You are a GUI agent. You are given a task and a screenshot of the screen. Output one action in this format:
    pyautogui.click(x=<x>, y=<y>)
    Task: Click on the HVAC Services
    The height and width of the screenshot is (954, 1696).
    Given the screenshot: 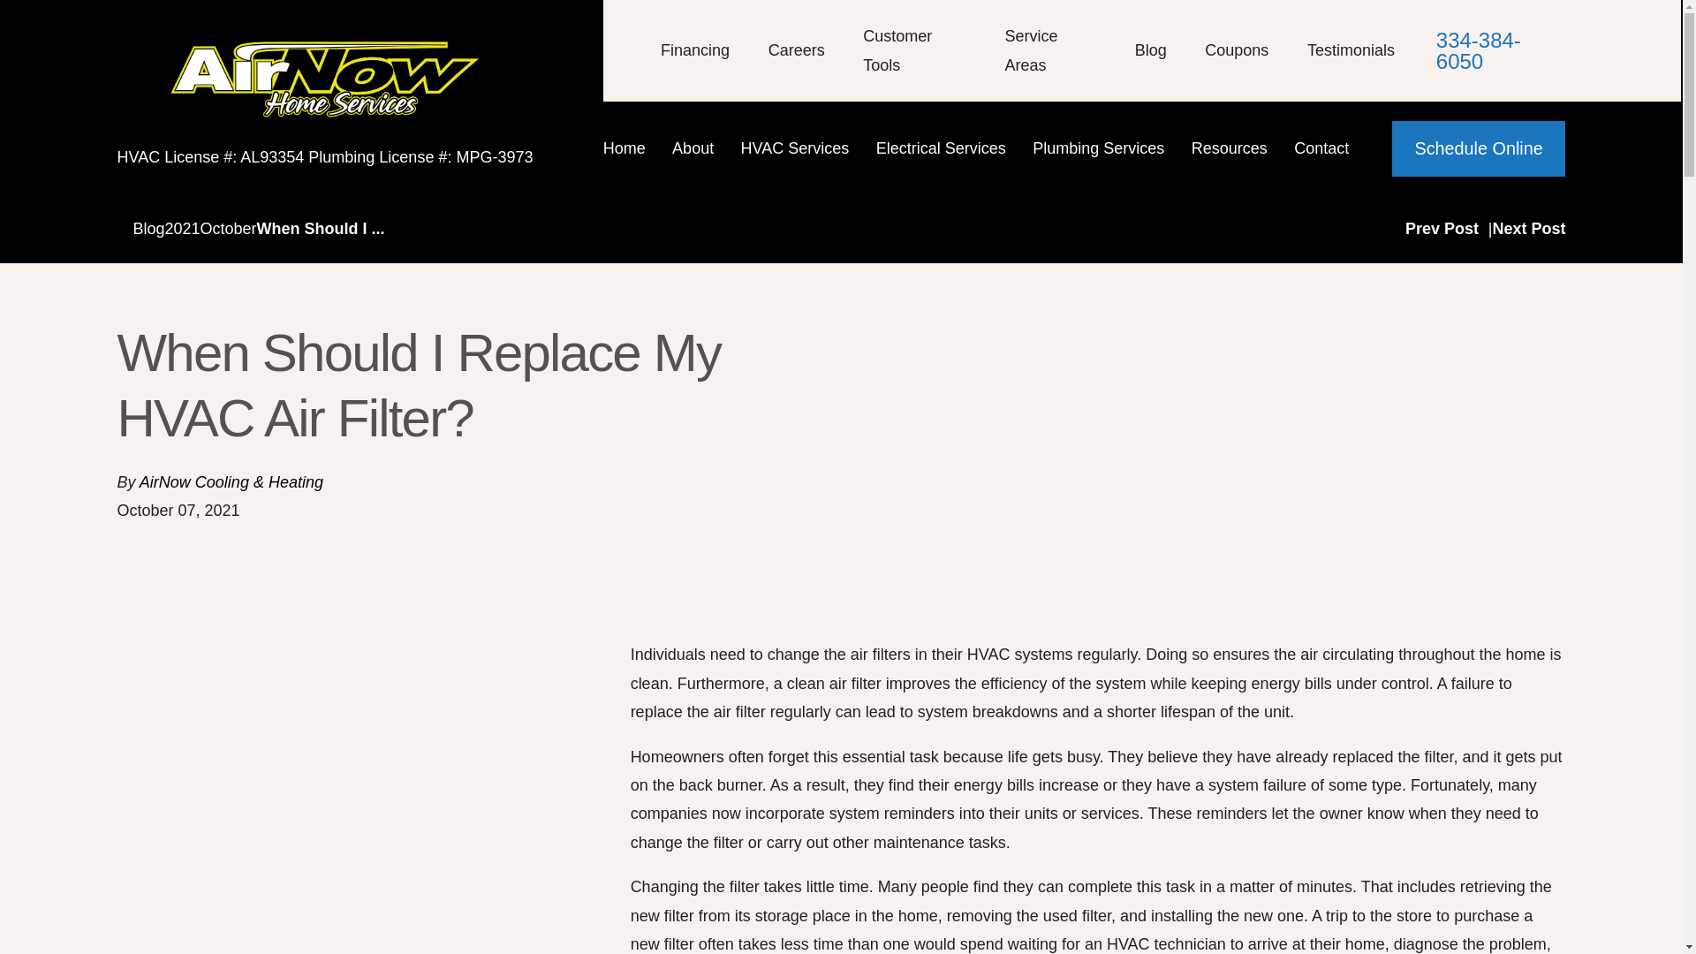 What is the action you would take?
    pyautogui.click(x=802, y=148)
    